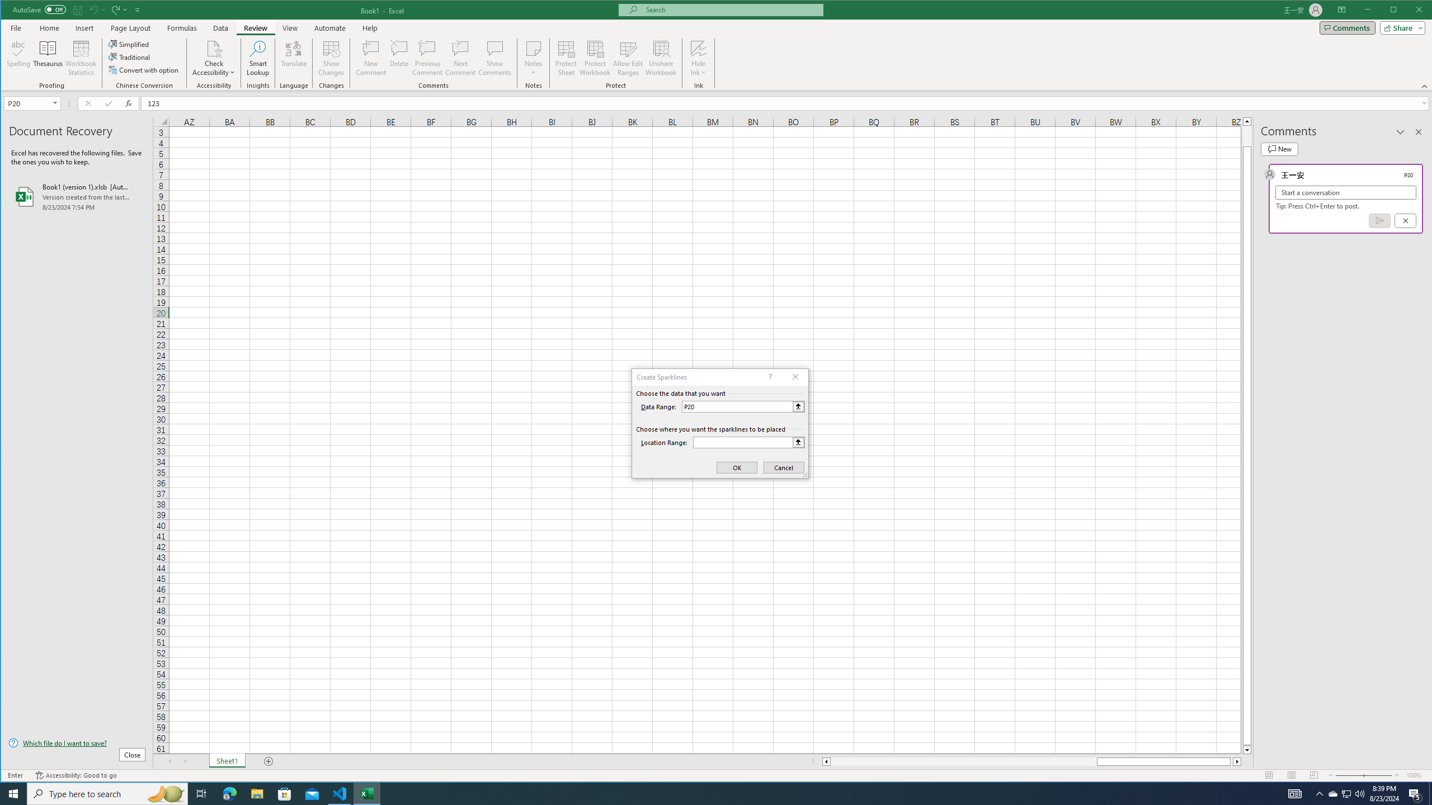 The height and width of the screenshot is (805, 1432). What do you see at coordinates (533, 58) in the screenshot?
I see `Notes` at bounding box center [533, 58].